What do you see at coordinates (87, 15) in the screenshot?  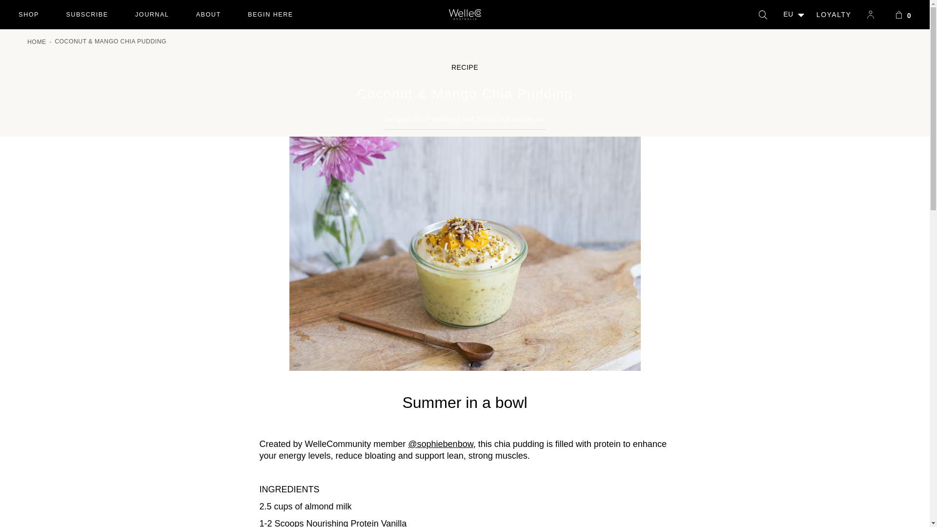 I see `HOME` at bounding box center [87, 15].